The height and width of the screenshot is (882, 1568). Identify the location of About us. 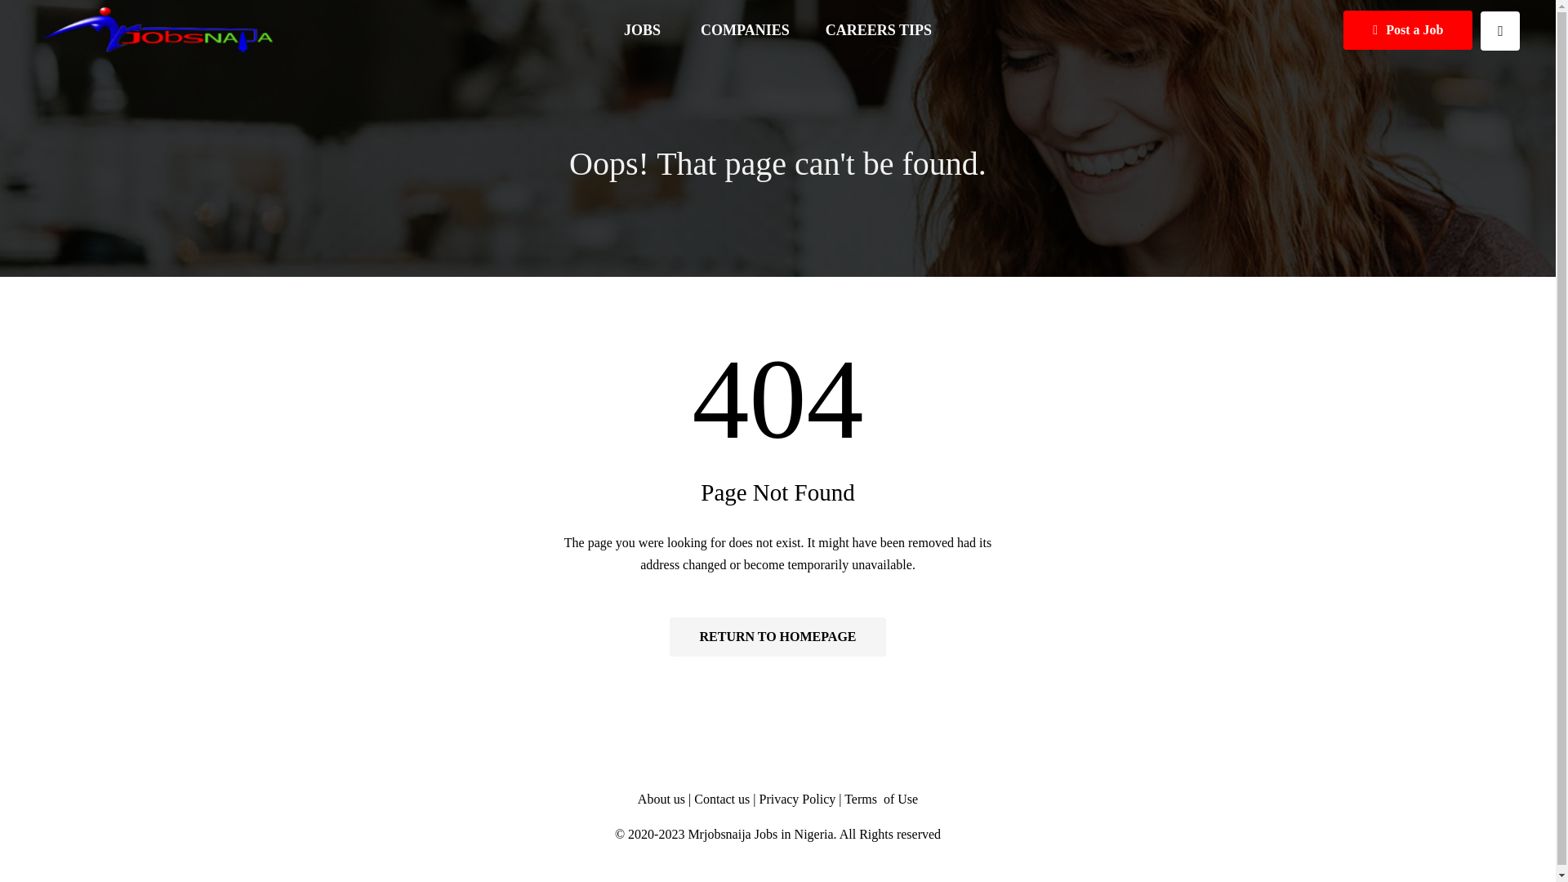
(661, 799).